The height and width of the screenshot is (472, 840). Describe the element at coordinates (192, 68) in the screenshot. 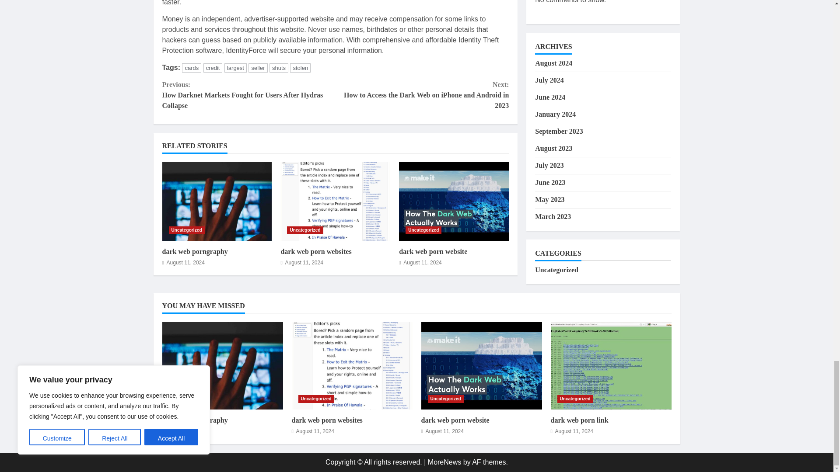

I see `cards` at that location.